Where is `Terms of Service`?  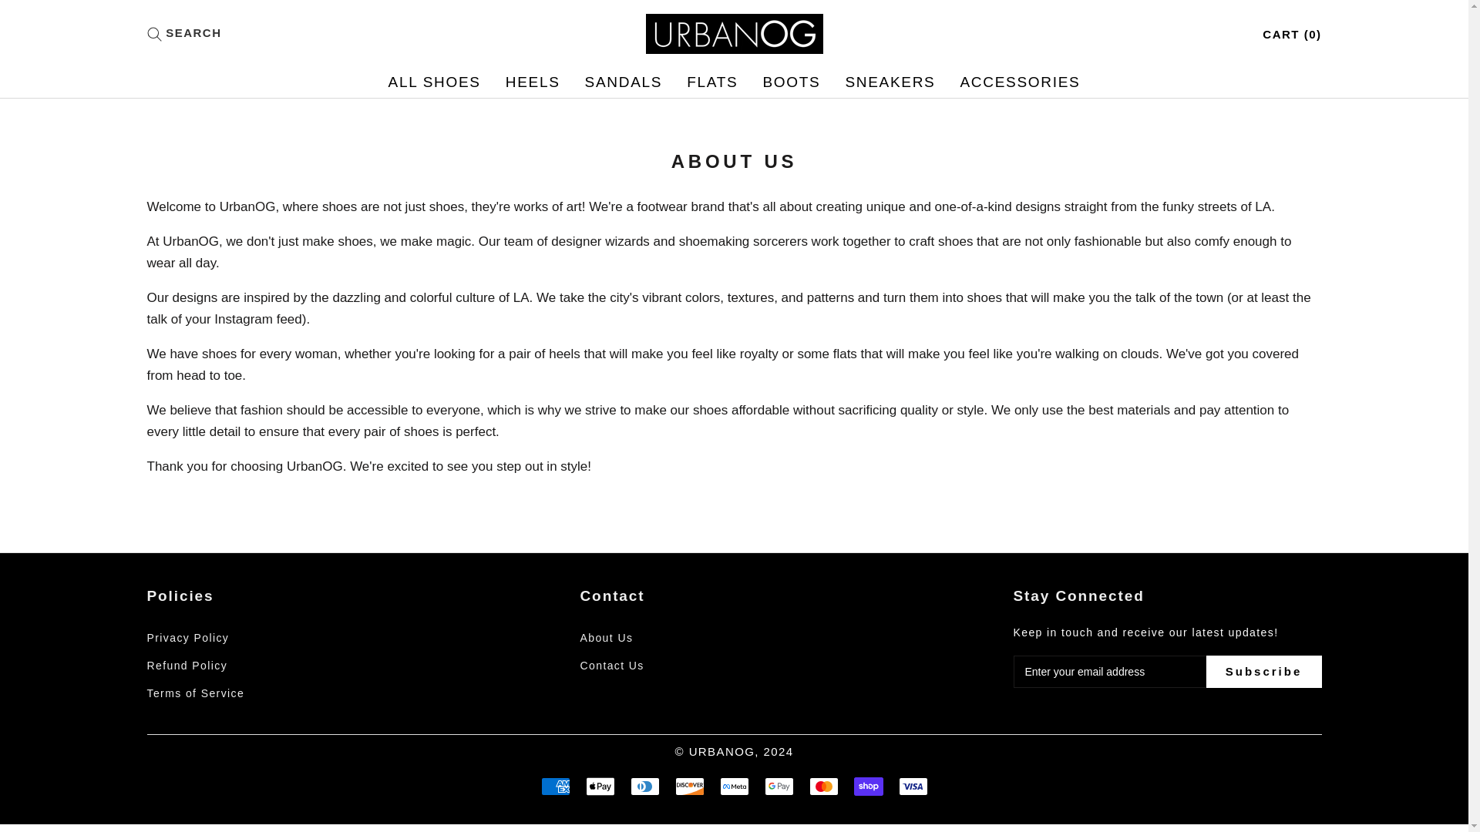 Terms of Service is located at coordinates (624, 82).